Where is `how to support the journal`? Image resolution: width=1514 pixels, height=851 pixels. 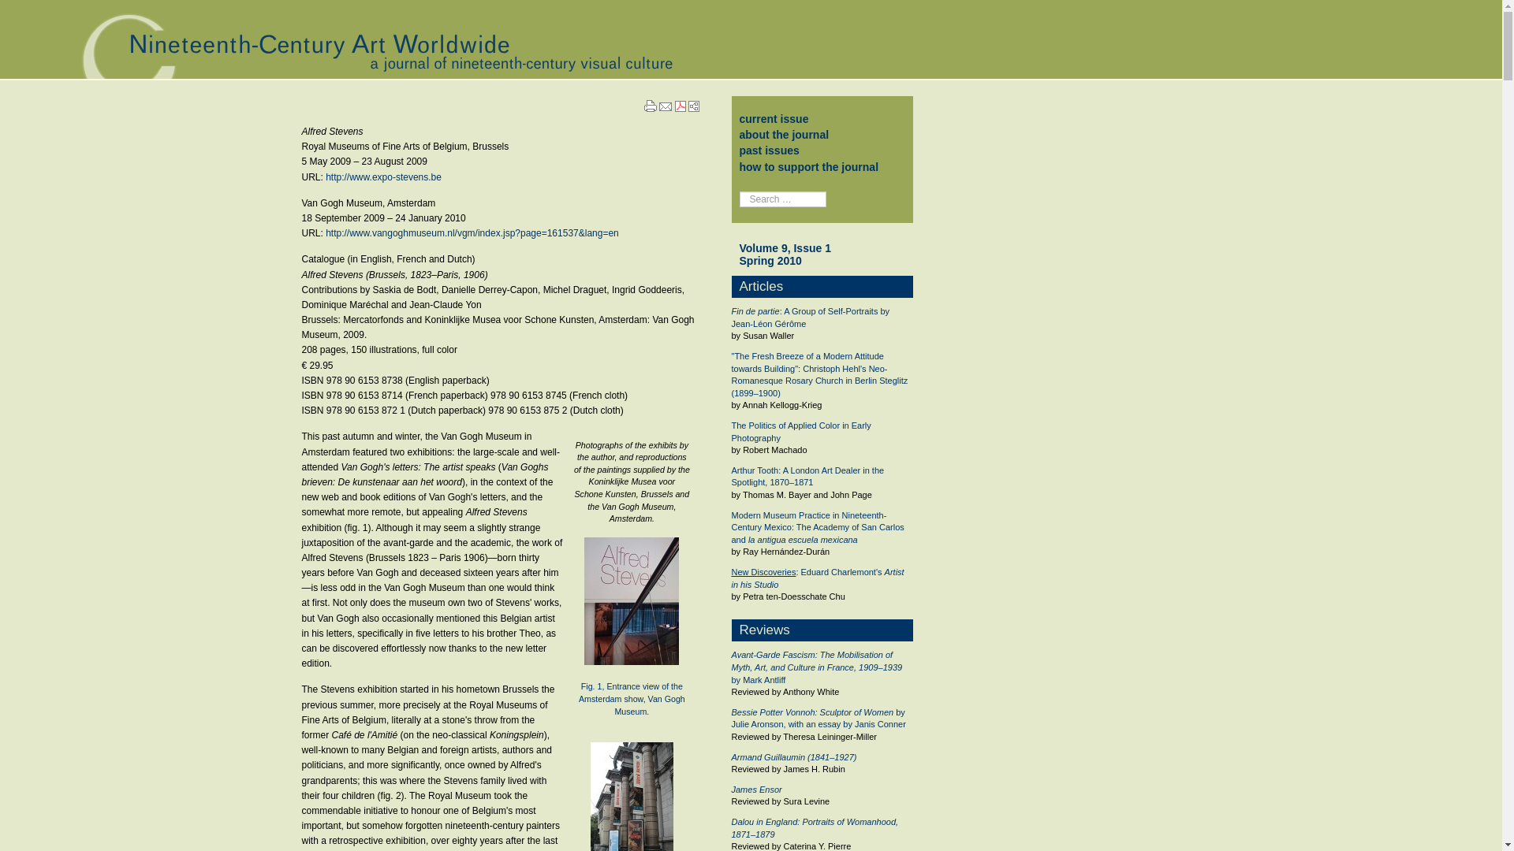 how to support the journal is located at coordinates (809, 167).